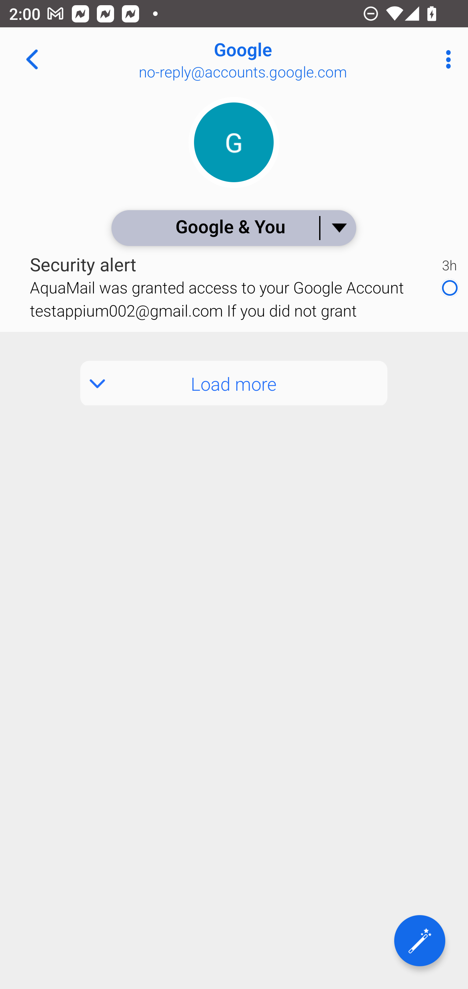 This screenshot has height=989, width=468. Describe the element at coordinates (445, 59) in the screenshot. I see `More Options` at that location.